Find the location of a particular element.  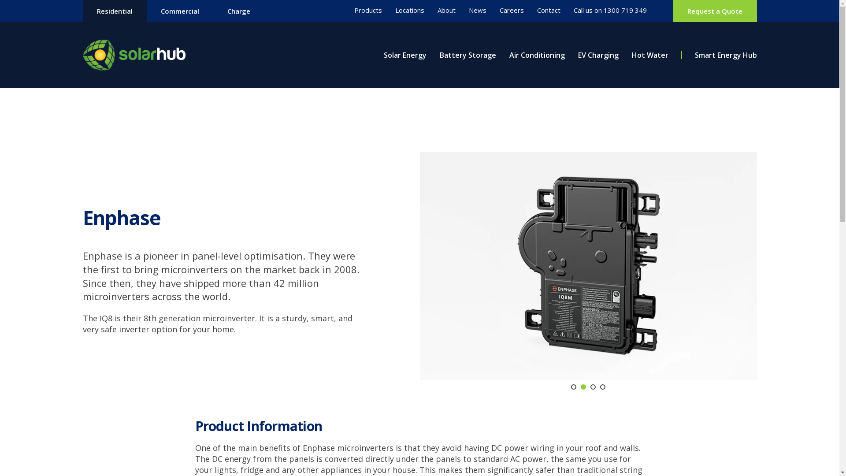

Products is located at coordinates (368, 11).